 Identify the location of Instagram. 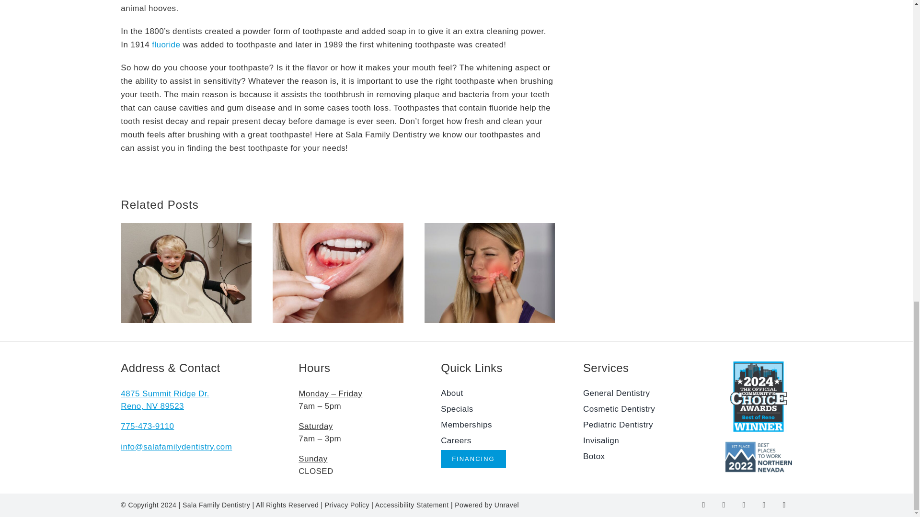
(724, 505).